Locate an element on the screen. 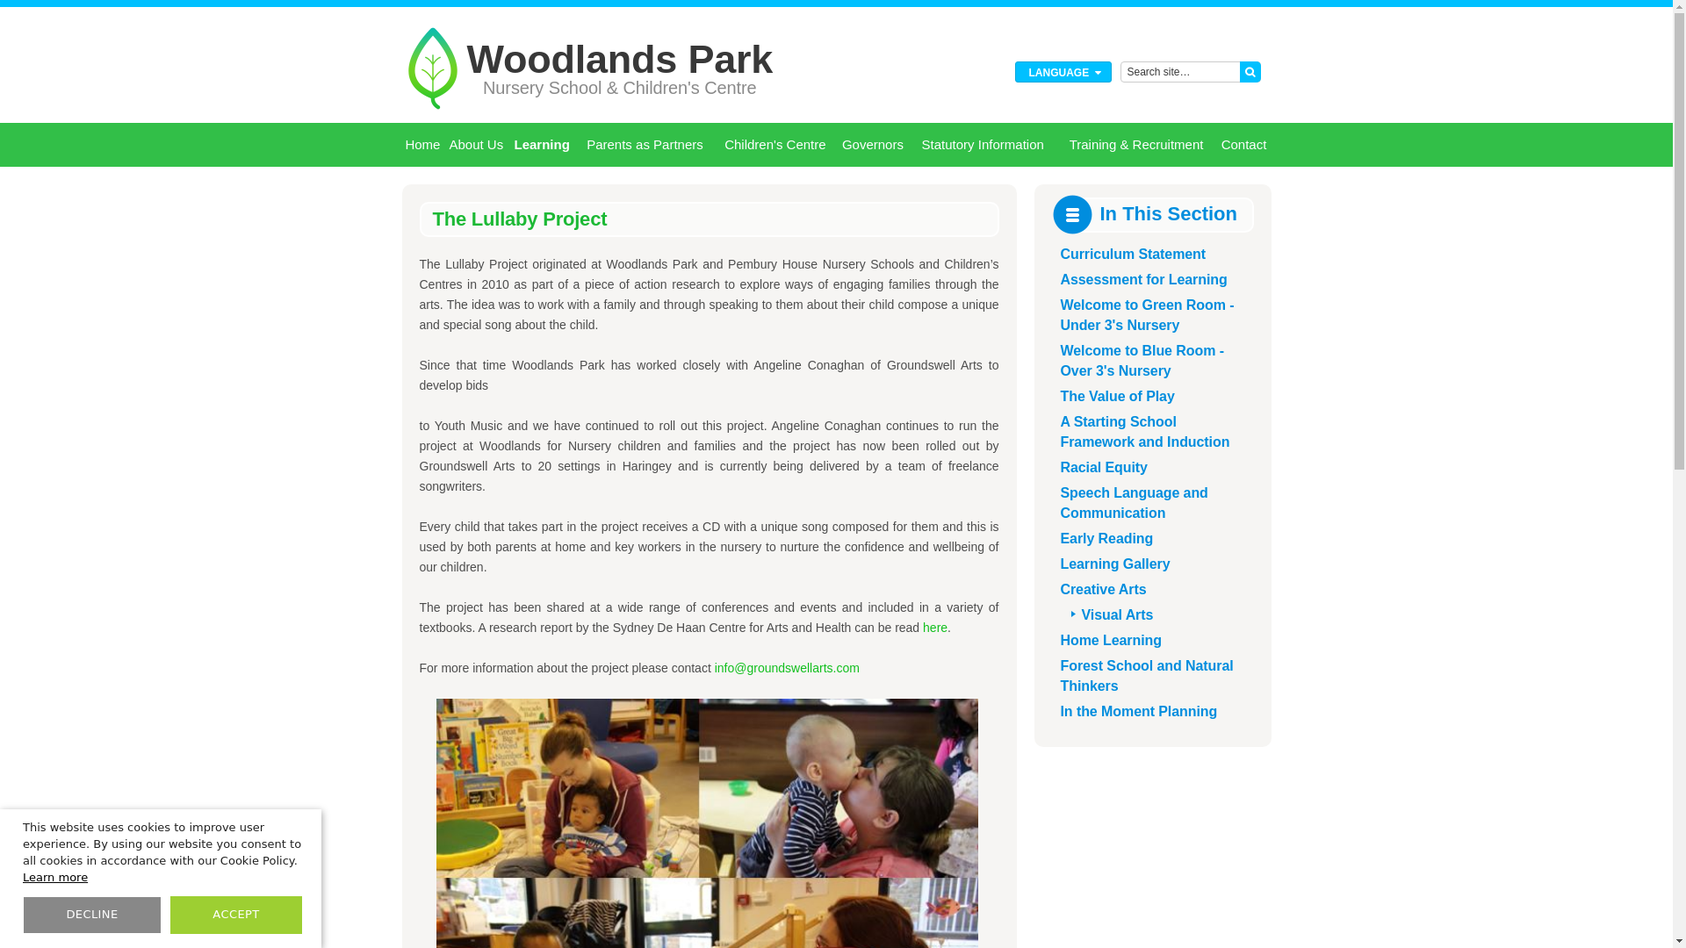 The image size is (1686, 948). Learning is located at coordinates (541, 145).